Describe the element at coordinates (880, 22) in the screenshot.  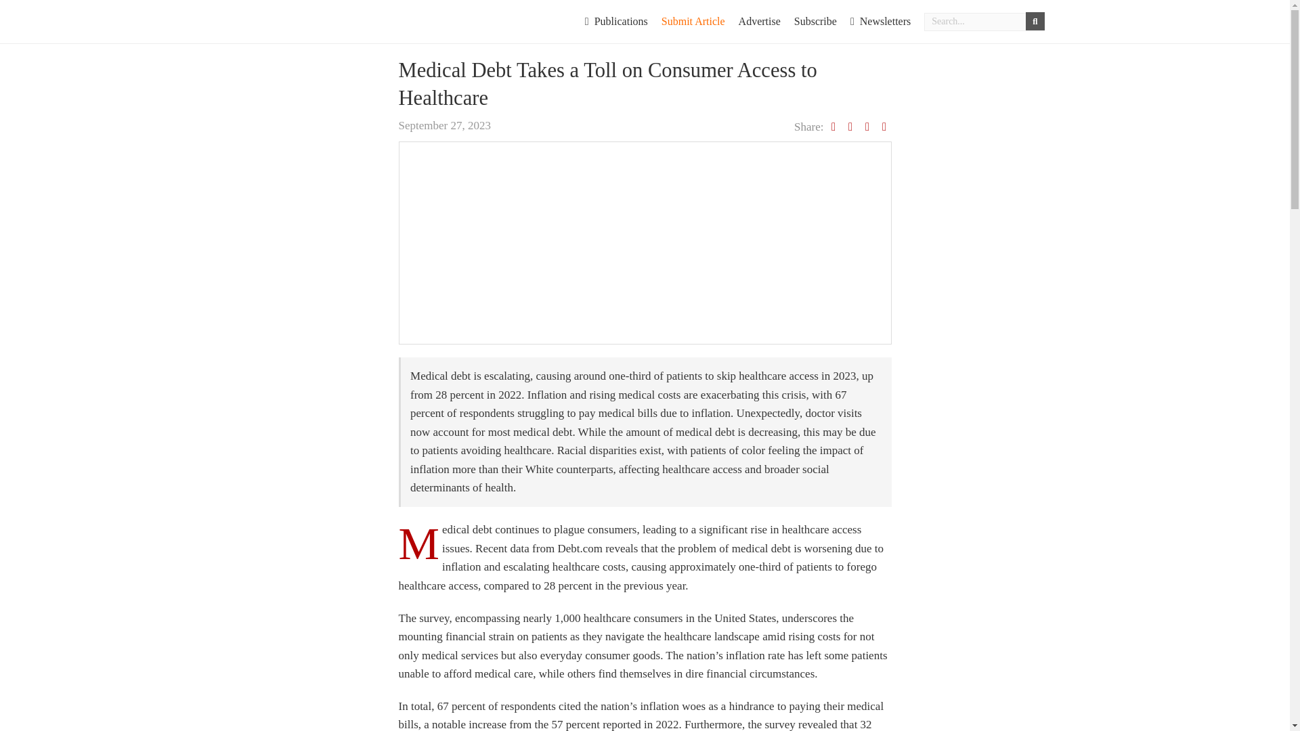
I see `Newsletters` at that location.